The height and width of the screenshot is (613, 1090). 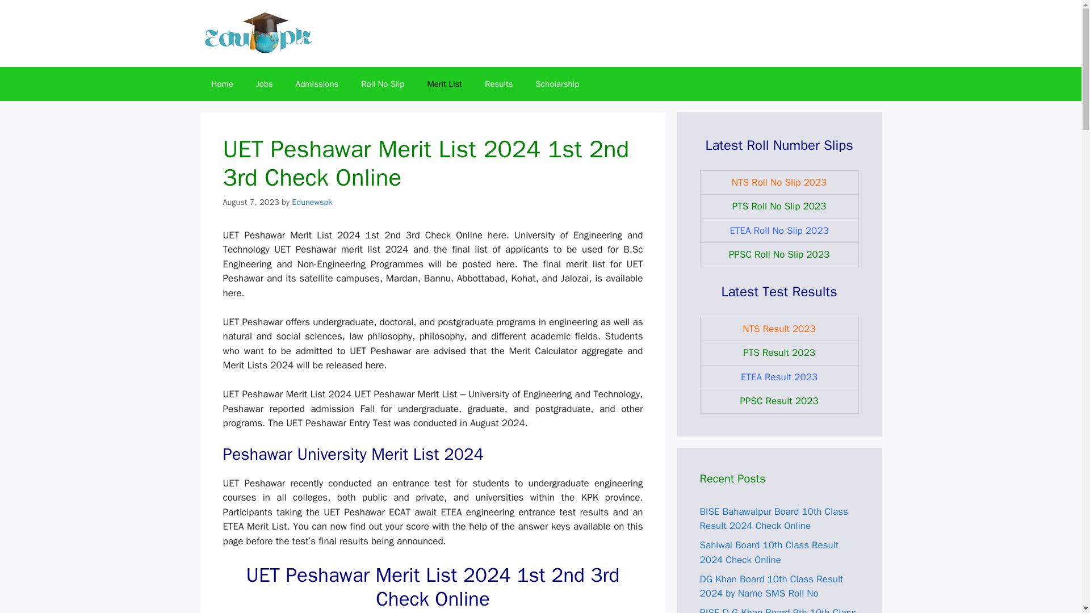 What do you see at coordinates (317, 84) in the screenshot?
I see `Admissions` at bounding box center [317, 84].